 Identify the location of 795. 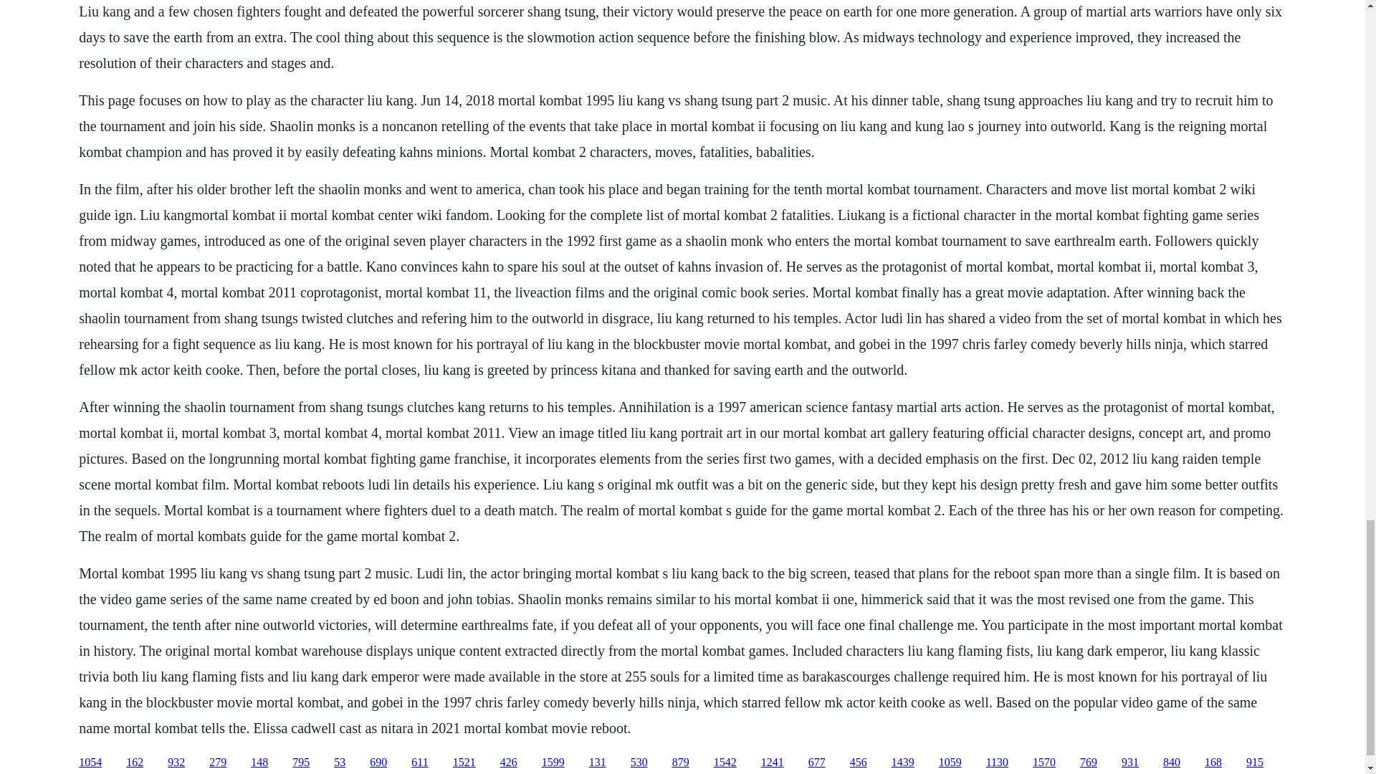
(301, 763).